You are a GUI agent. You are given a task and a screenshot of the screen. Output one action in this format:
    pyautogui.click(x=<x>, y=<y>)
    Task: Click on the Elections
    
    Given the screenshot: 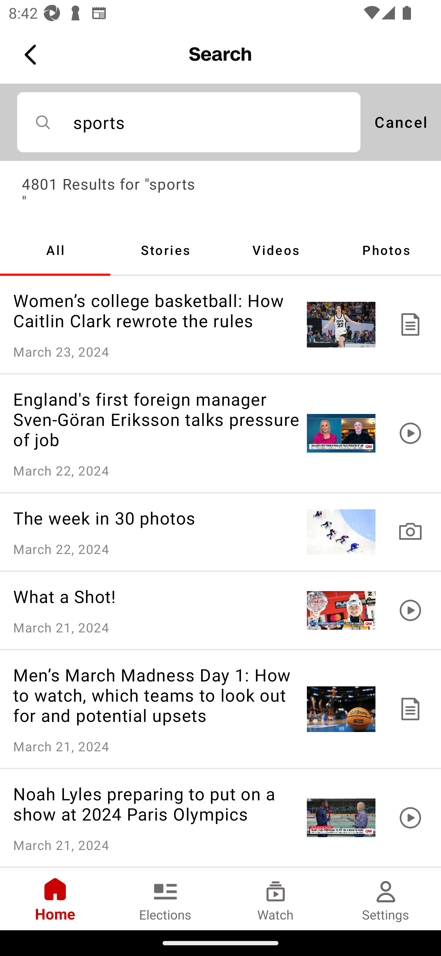 What is the action you would take?
    pyautogui.click(x=165, y=900)
    